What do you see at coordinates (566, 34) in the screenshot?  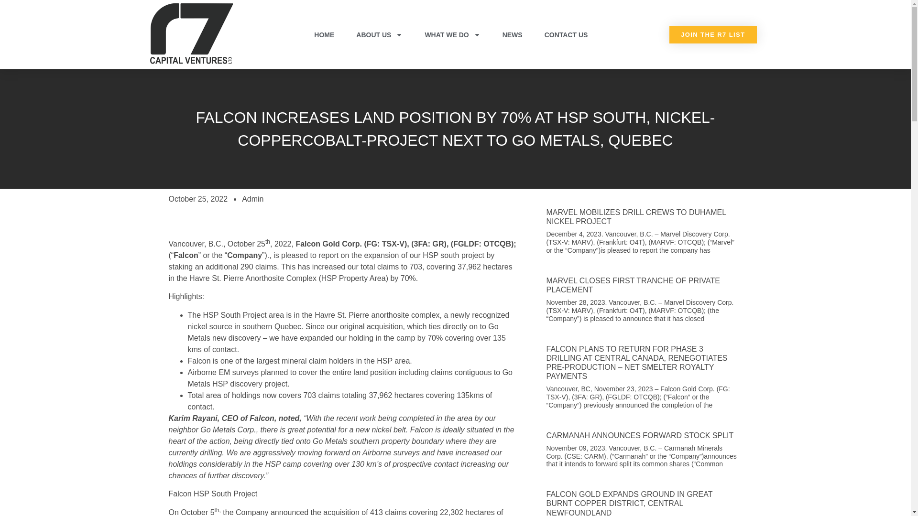 I see `CONTACT US` at bounding box center [566, 34].